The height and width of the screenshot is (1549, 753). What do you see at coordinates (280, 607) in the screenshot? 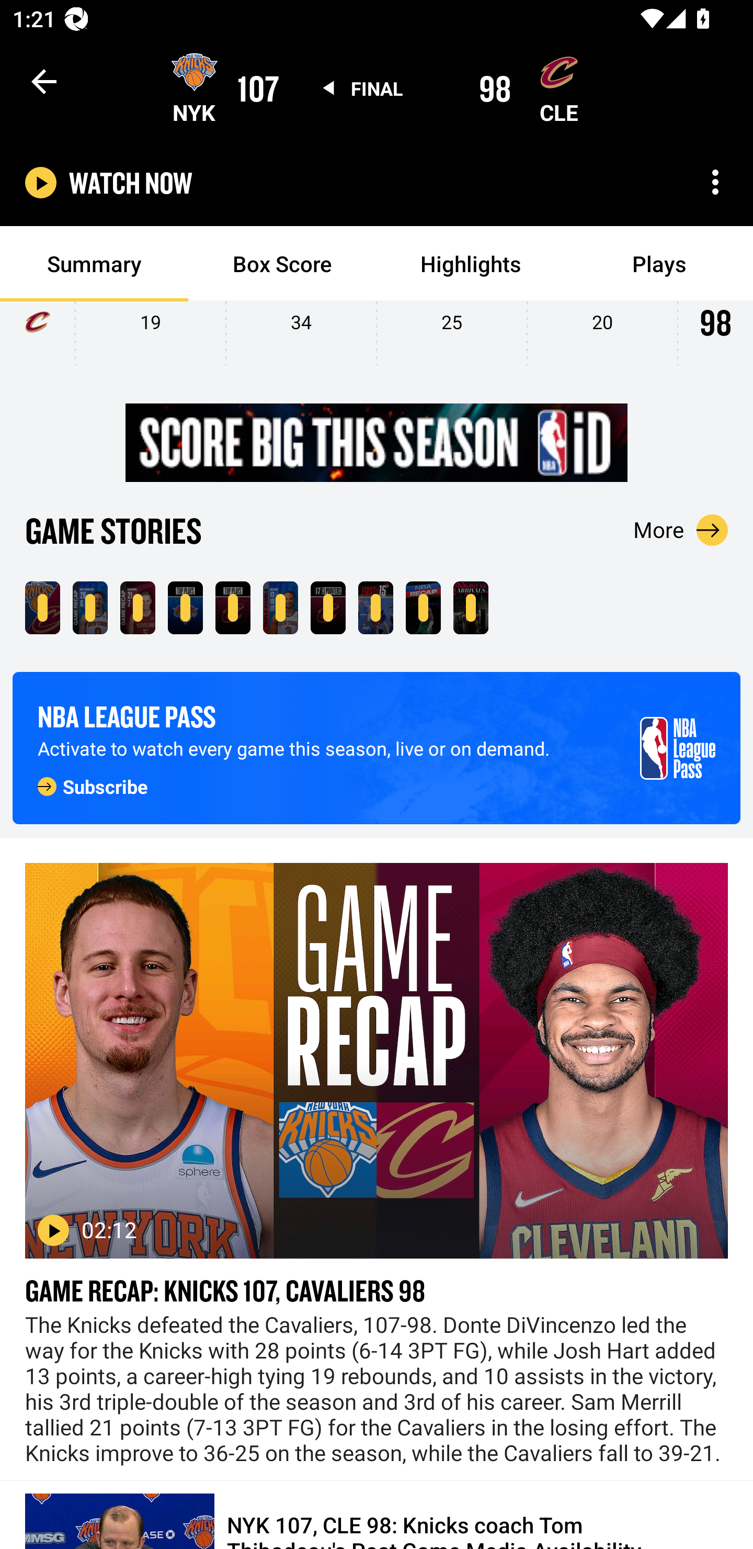
I see `Highlights from Josh Hart's Triple-Double NEW` at bounding box center [280, 607].